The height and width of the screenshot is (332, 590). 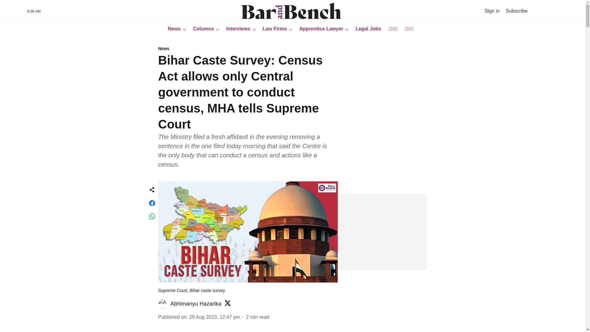 What do you see at coordinates (172, 29) in the screenshot?
I see `News` at bounding box center [172, 29].